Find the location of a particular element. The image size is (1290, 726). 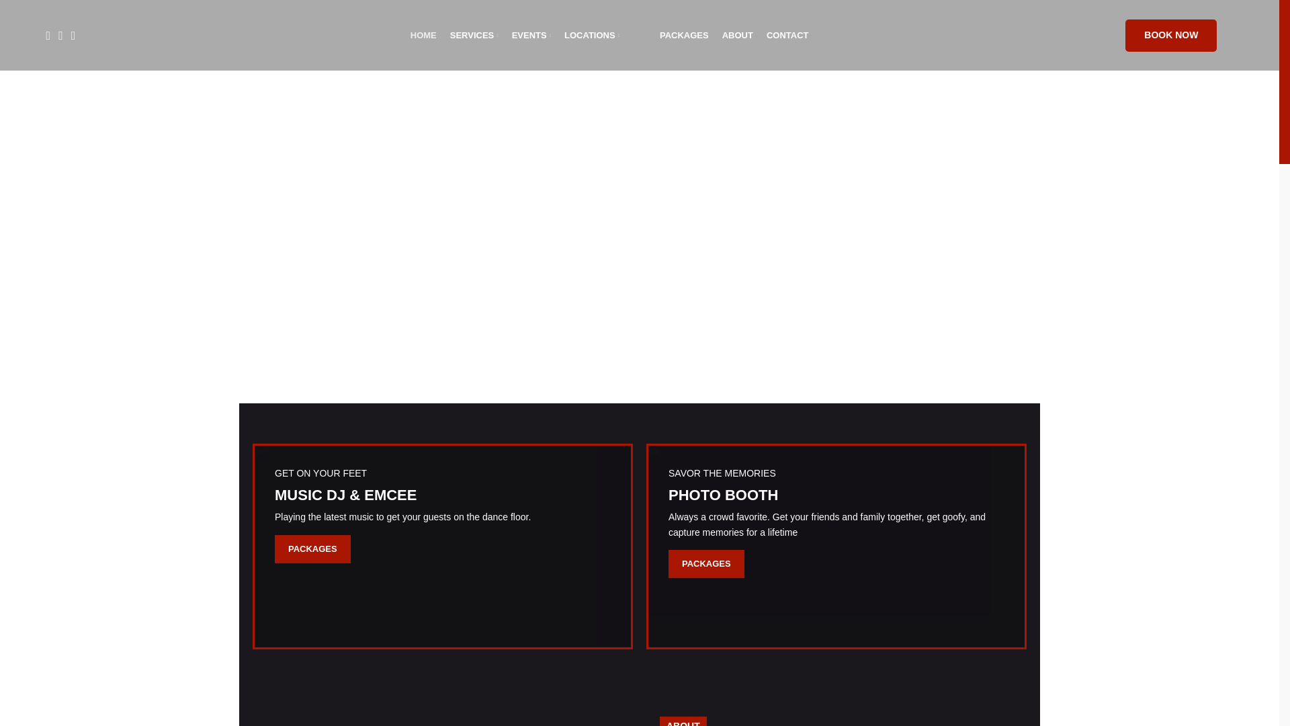

PACKAGES is located at coordinates (684, 35).